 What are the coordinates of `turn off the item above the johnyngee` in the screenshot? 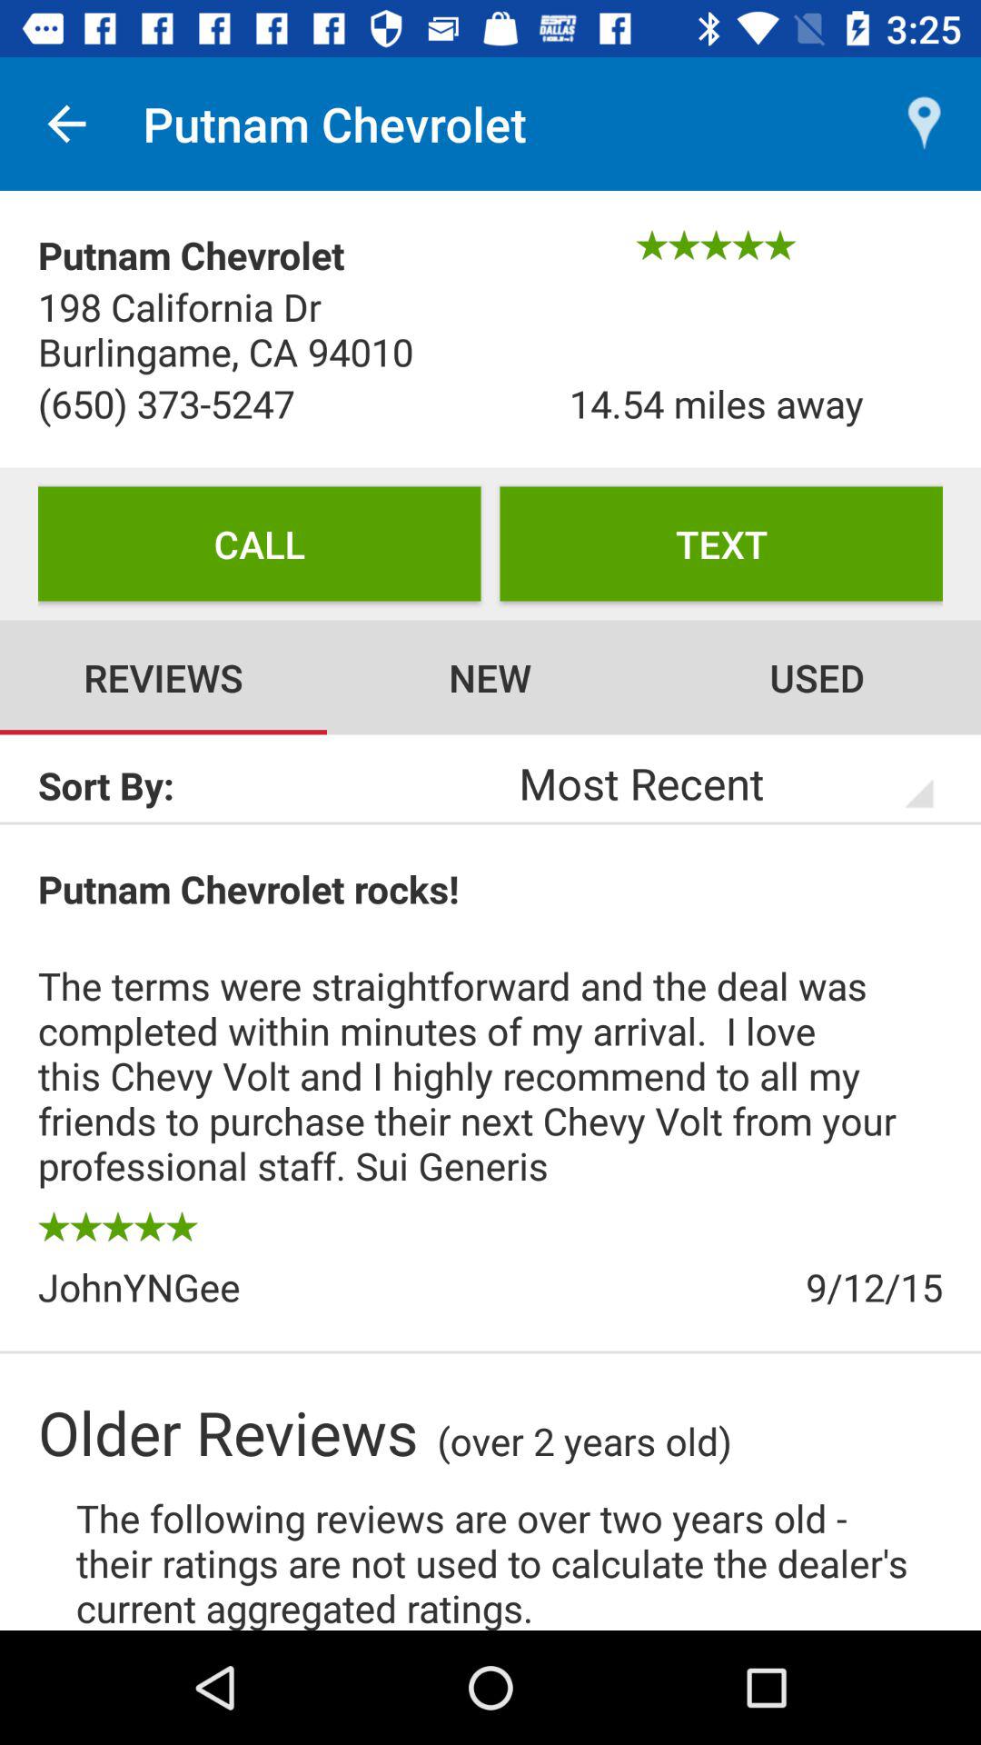 It's located at (118, 1226).